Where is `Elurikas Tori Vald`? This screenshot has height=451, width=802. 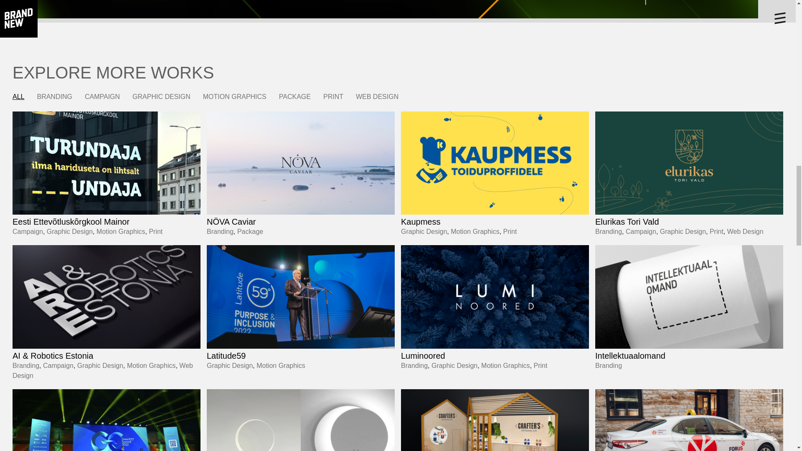 Elurikas Tori Vald is located at coordinates (627, 221).